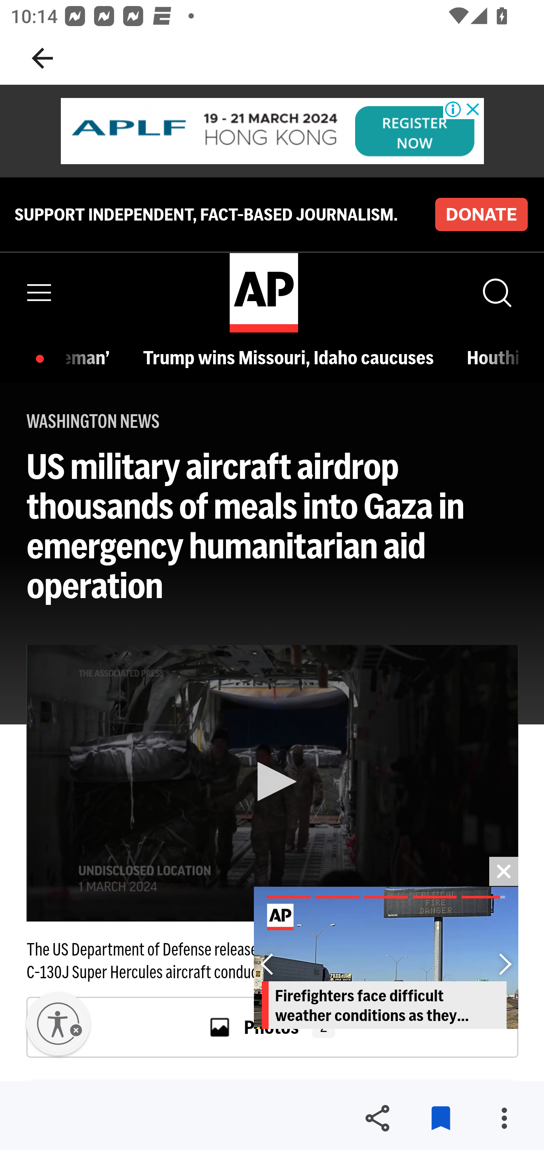 The width and height of the screenshot is (544, 1150). What do you see at coordinates (440, 1118) in the screenshot?
I see `Remove from saved stories` at bounding box center [440, 1118].